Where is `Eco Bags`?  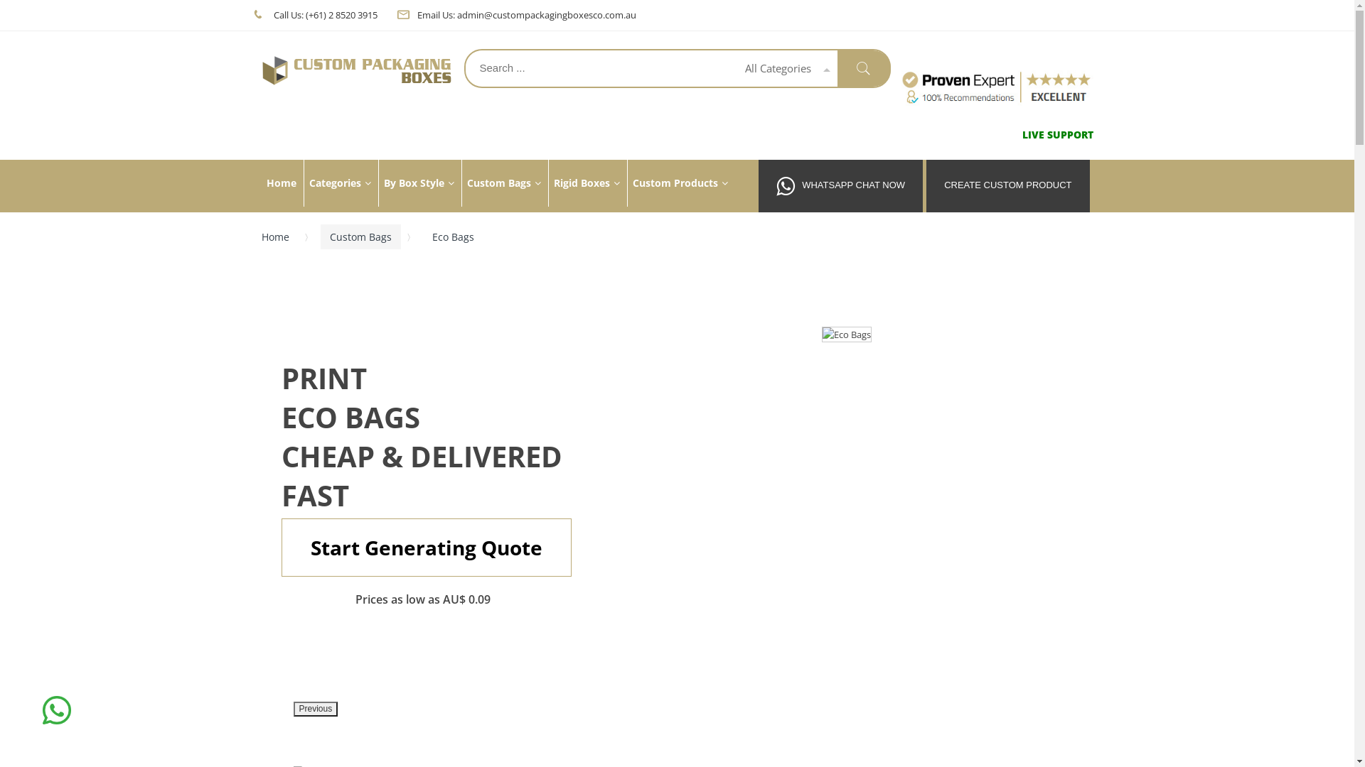 Eco Bags is located at coordinates (847, 334).